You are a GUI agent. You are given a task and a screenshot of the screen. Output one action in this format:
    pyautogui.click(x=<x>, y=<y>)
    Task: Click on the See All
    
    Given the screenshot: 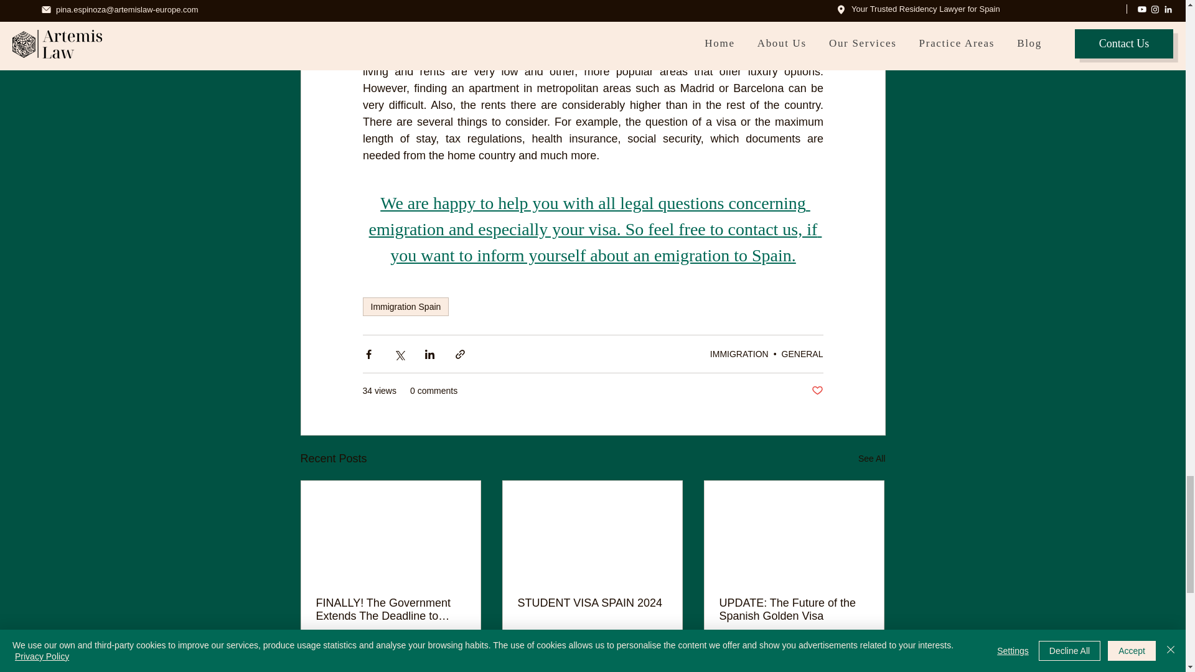 What is the action you would take?
    pyautogui.click(x=456, y=653)
    